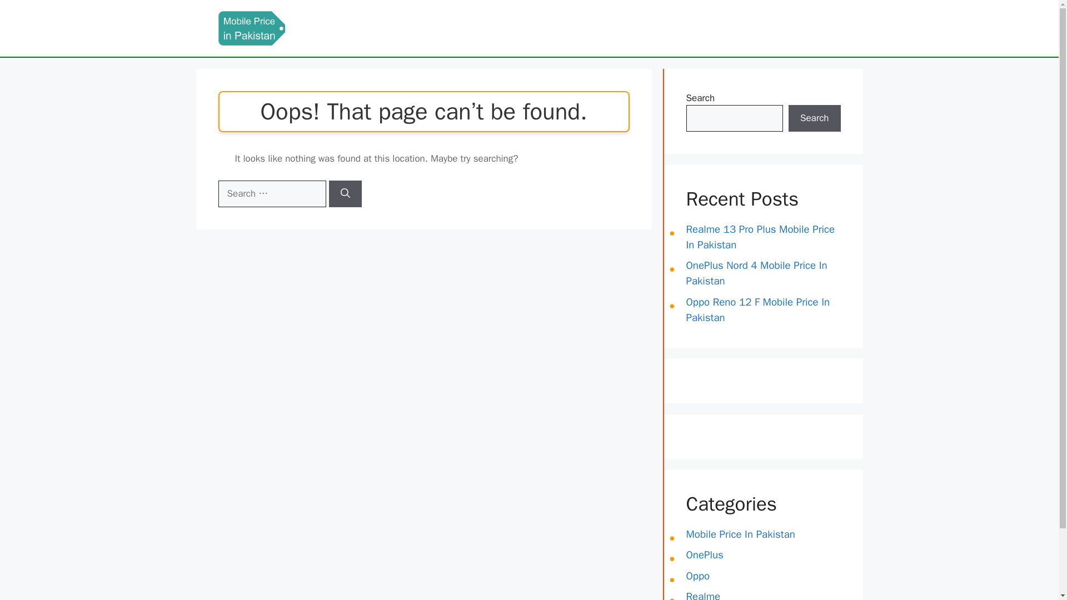  I want to click on Realme, so click(703, 594).